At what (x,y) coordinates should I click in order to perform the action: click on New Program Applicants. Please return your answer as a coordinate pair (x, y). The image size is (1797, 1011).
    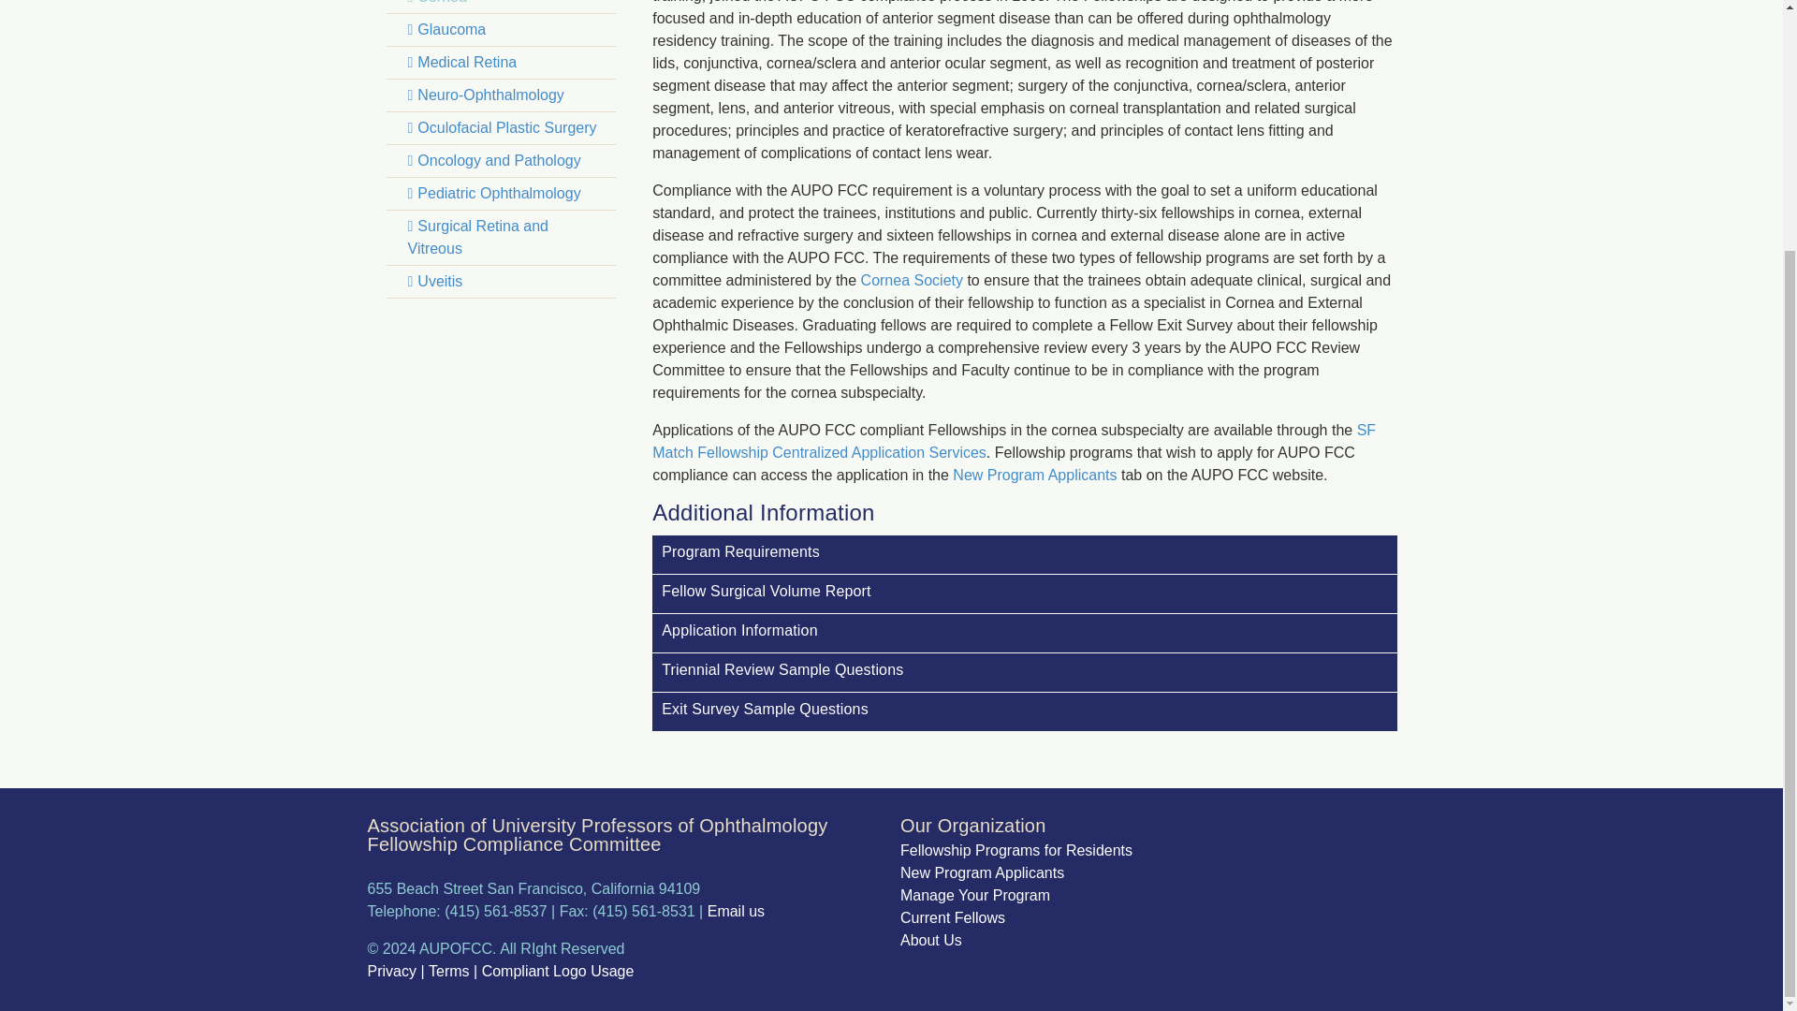
    Looking at the image, I should click on (1033, 475).